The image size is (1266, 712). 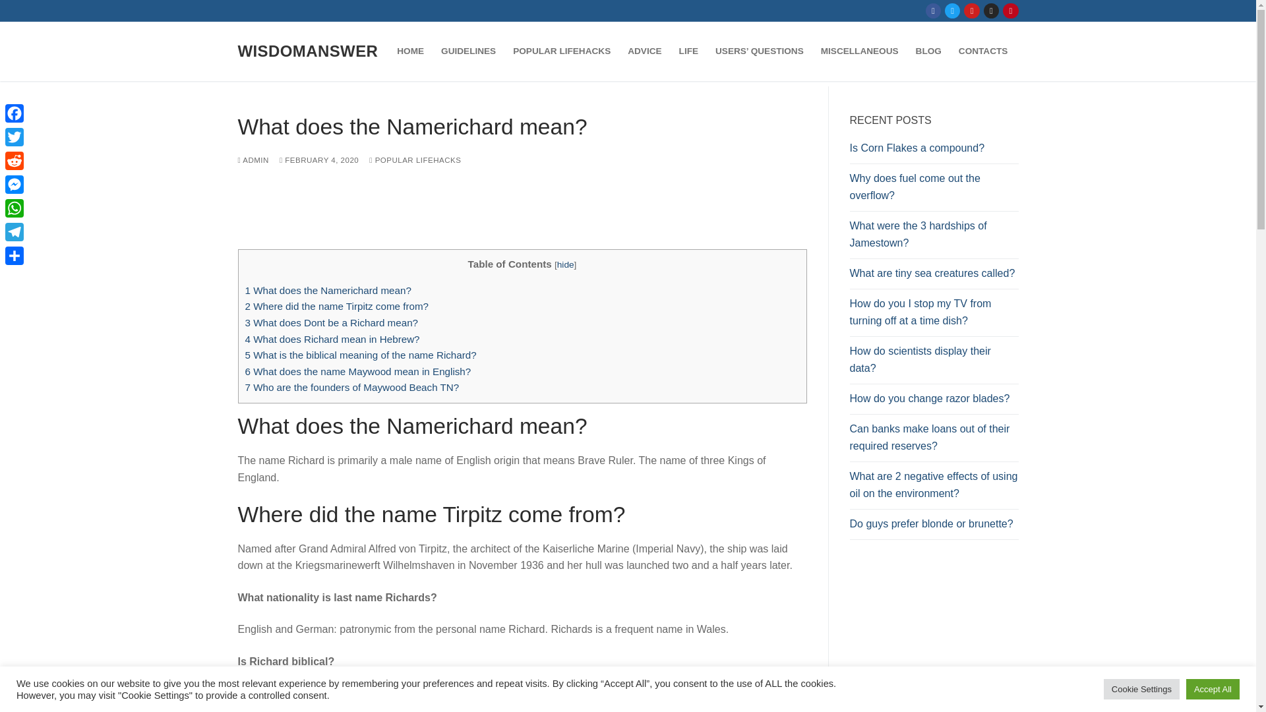 I want to click on 4 What does Richard mean in Hebrew?, so click(x=332, y=339).